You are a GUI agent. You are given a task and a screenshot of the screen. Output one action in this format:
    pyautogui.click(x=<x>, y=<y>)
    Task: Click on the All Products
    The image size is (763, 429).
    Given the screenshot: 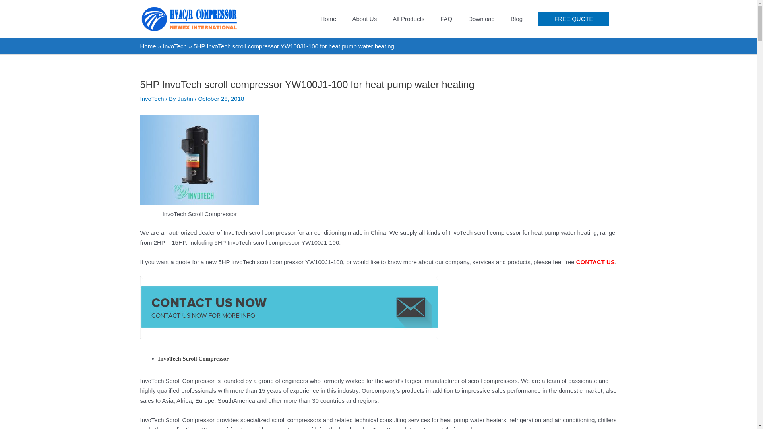 What is the action you would take?
    pyautogui.click(x=409, y=19)
    